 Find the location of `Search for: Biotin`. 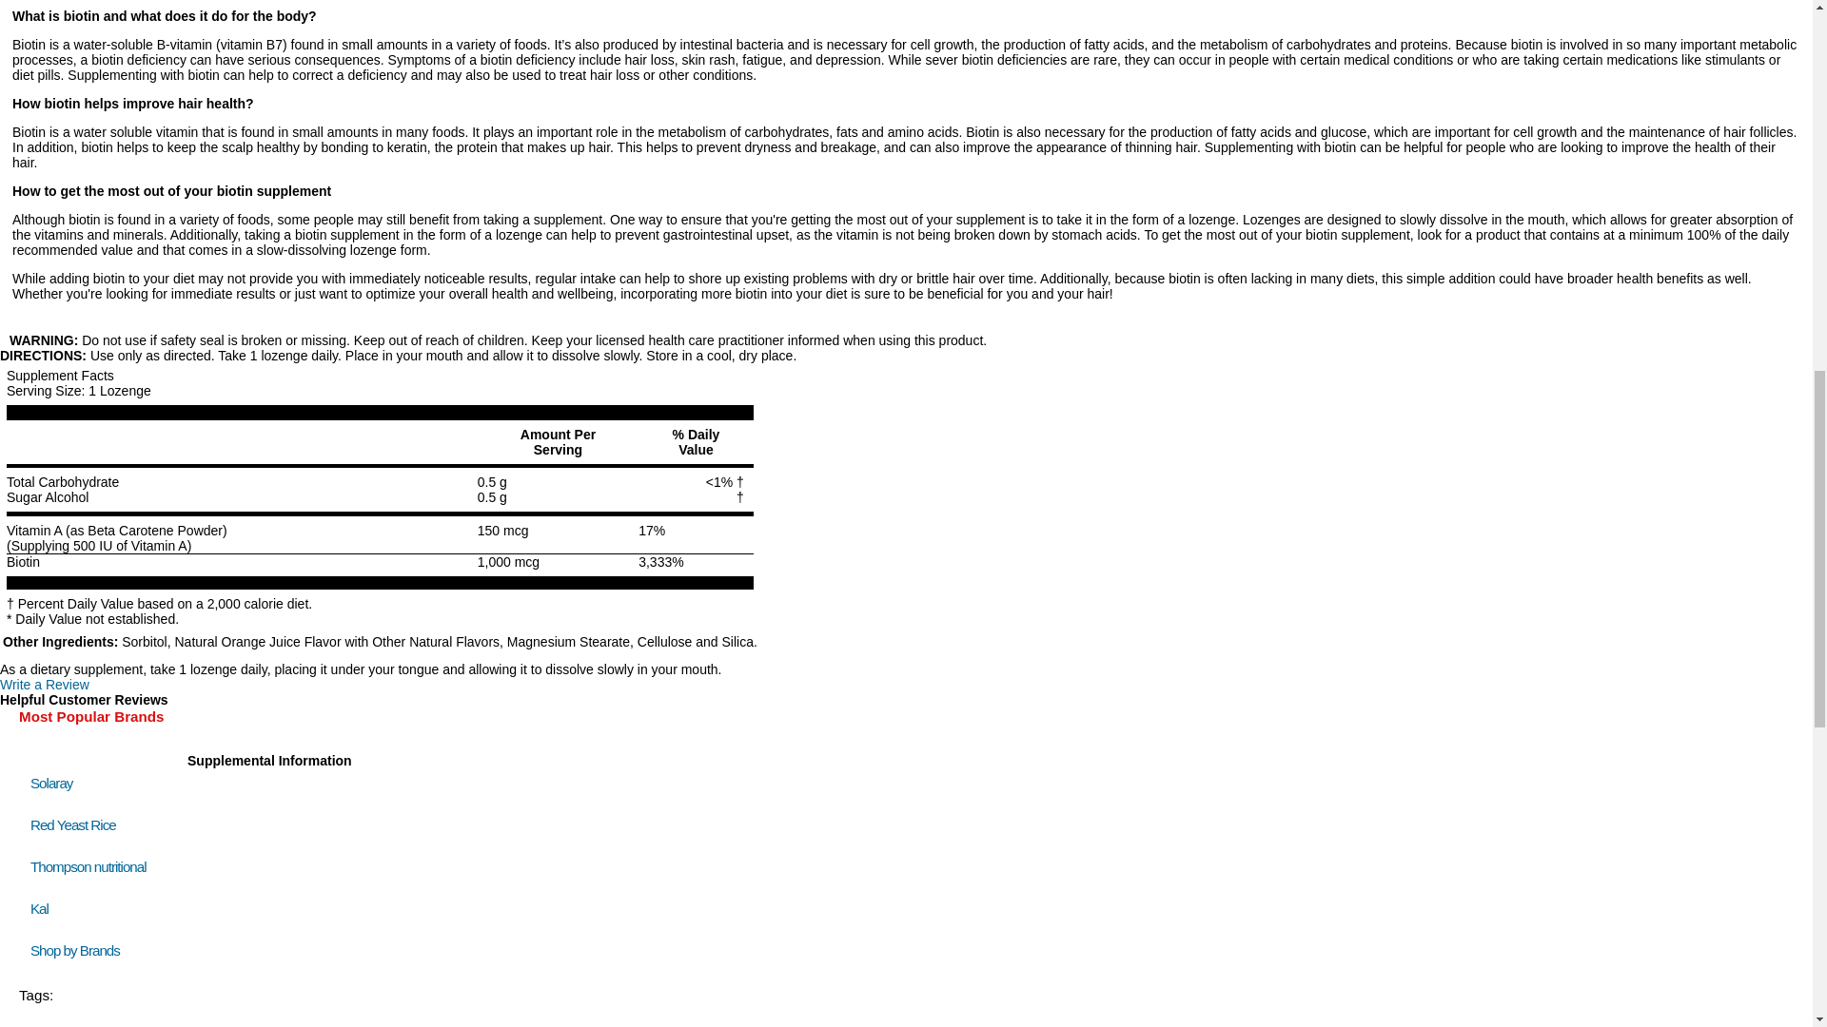

Search for: Biotin is located at coordinates (39, 1025).